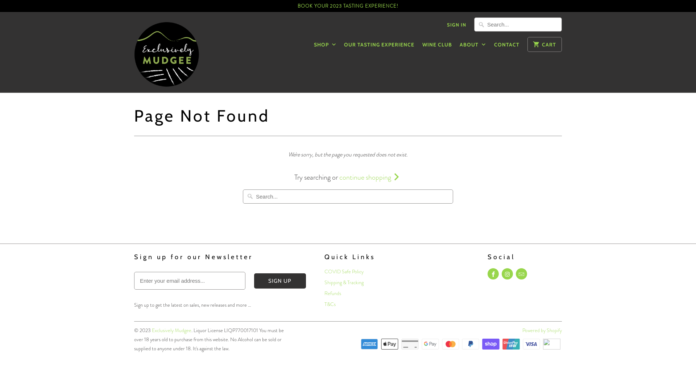 This screenshot has height=392, width=696. I want to click on COVID Safe Policy, so click(344, 271).